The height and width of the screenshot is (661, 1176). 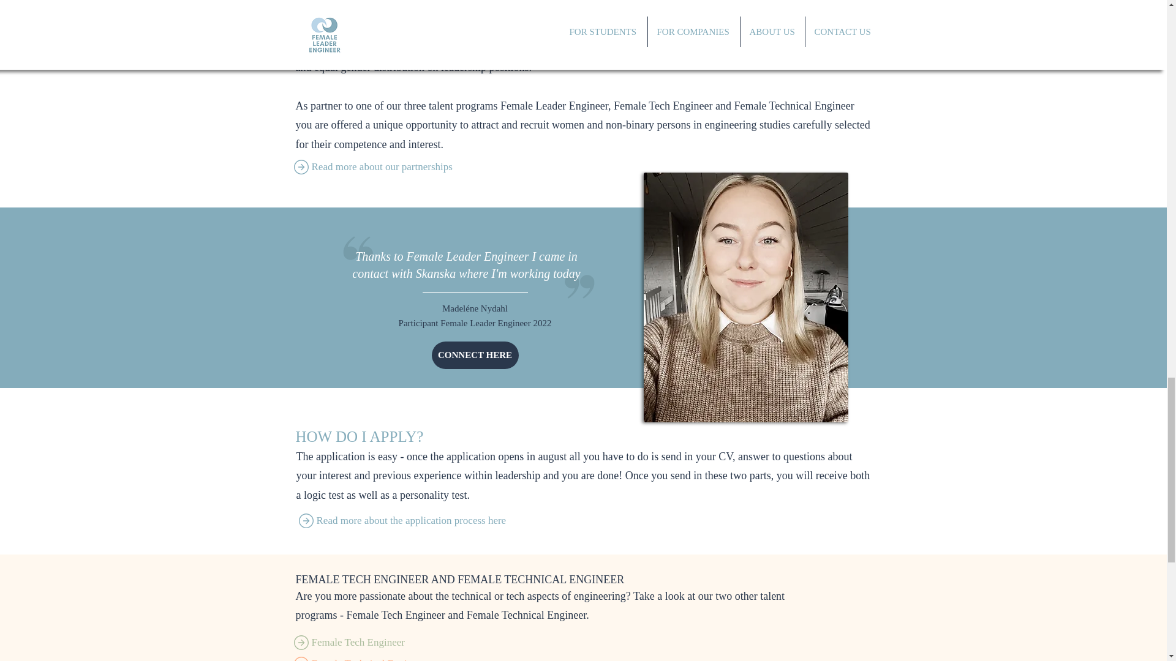 I want to click on Female Tech Engineer, so click(x=418, y=643).